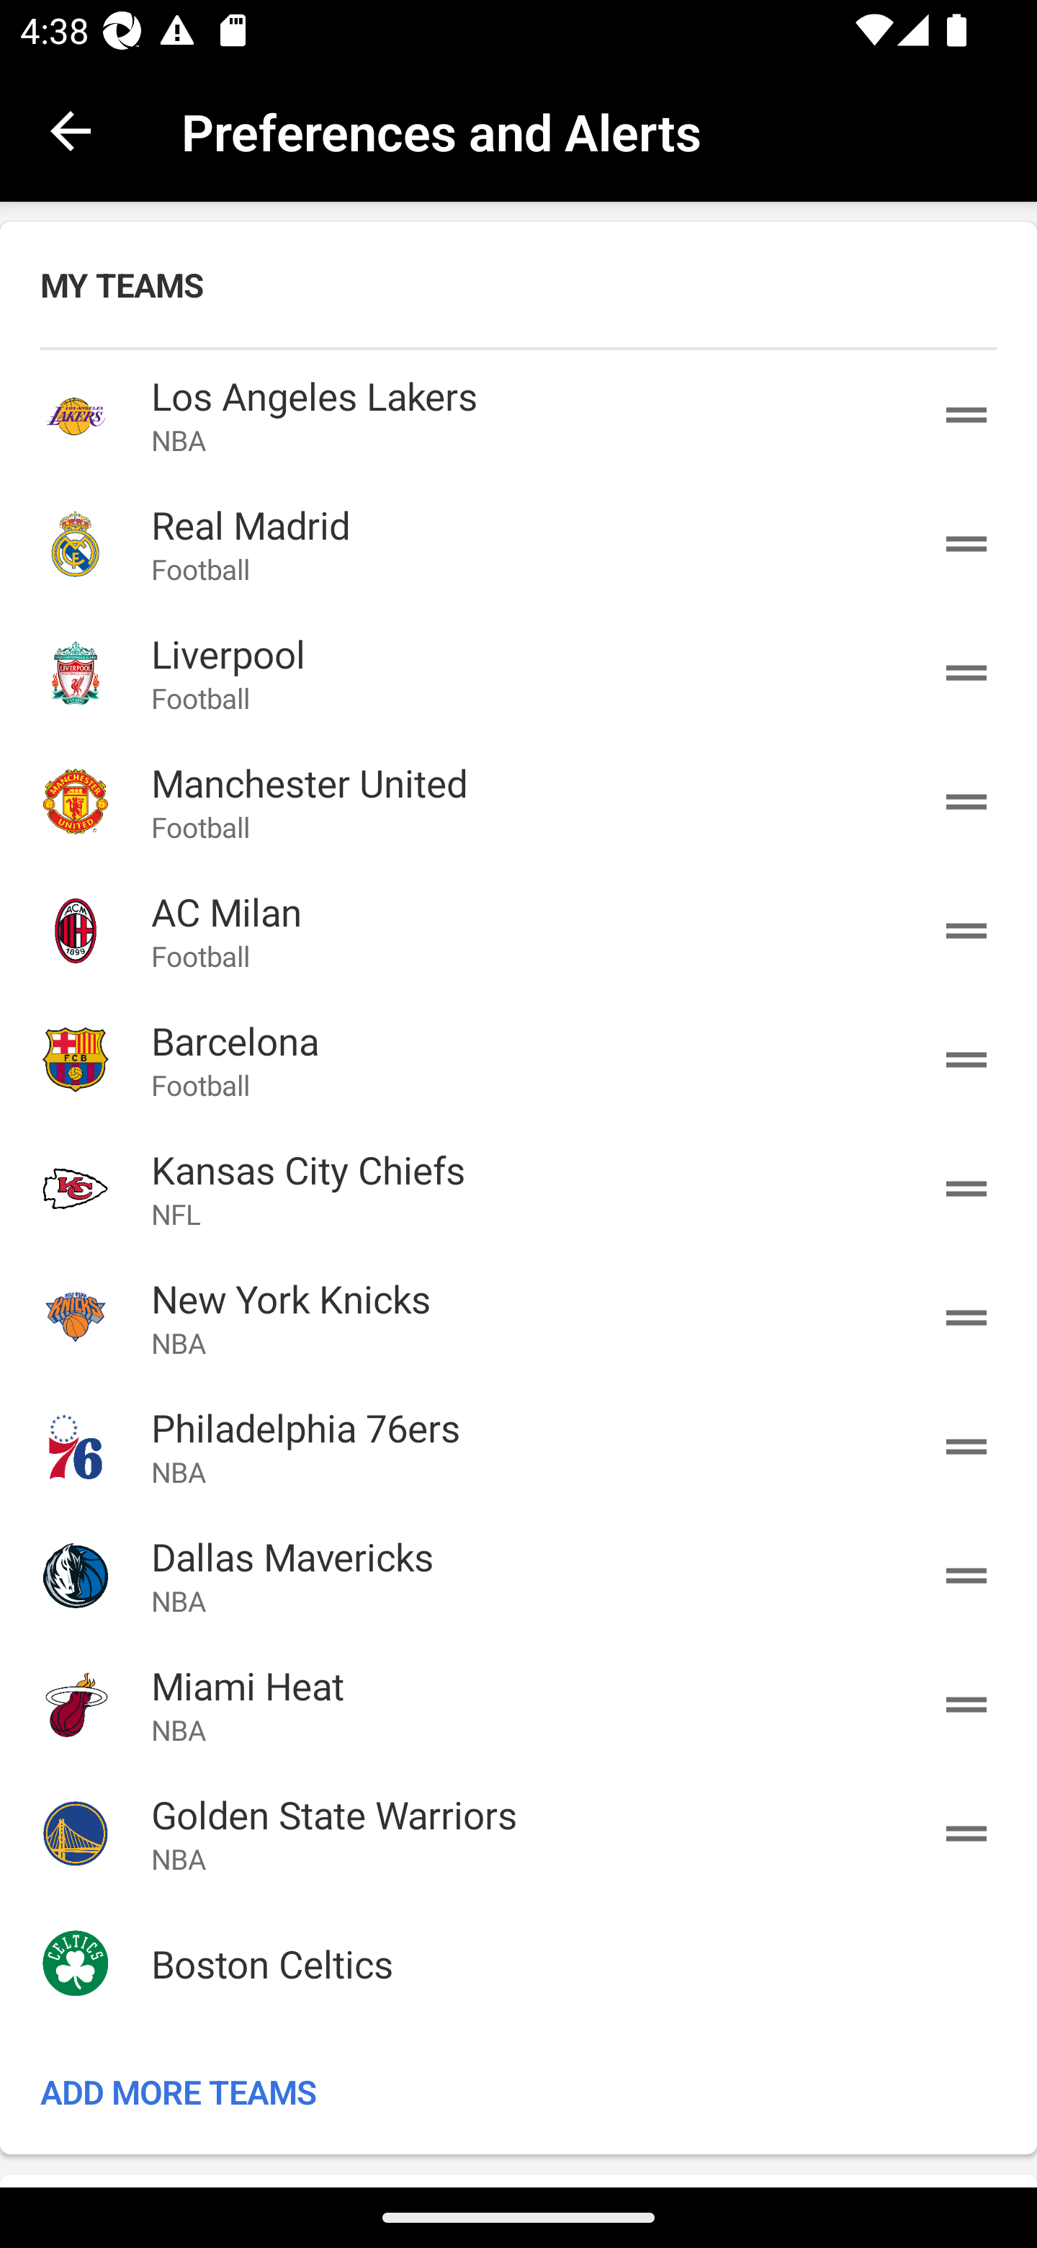  Describe the element at coordinates (518, 931) in the screenshot. I see `AC Milan AC Milan AC Milan Football Football` at that location.